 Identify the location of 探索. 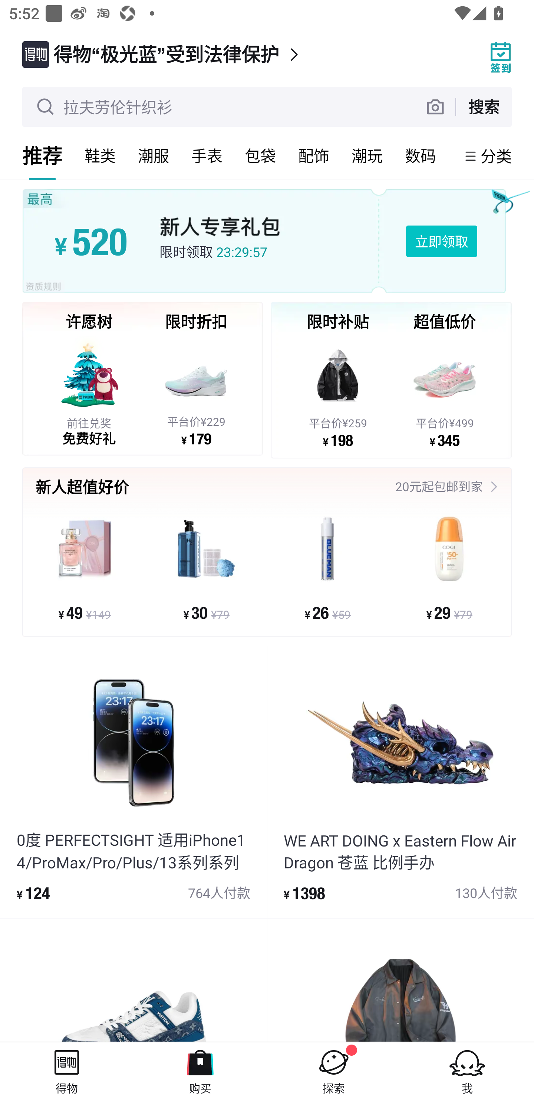
(334, 1070).